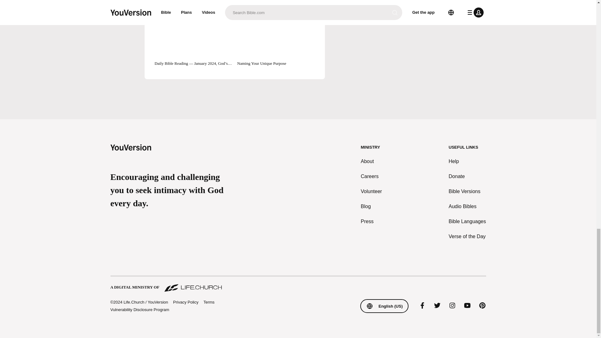 Image resolution: width=601 pixels, height=338 pixels. I want to click on The Whole Story: A Life in God's Kingdom, Part One, so click(276, 3).